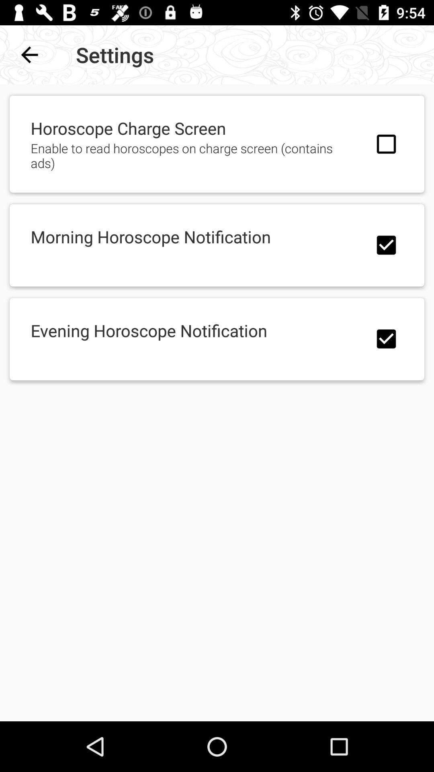 This screenshot has width=434, height=772. Describe the element at coordinates (29, 55) in the screenshot. I see `turn on the item above horoscope charge screen` at that location.